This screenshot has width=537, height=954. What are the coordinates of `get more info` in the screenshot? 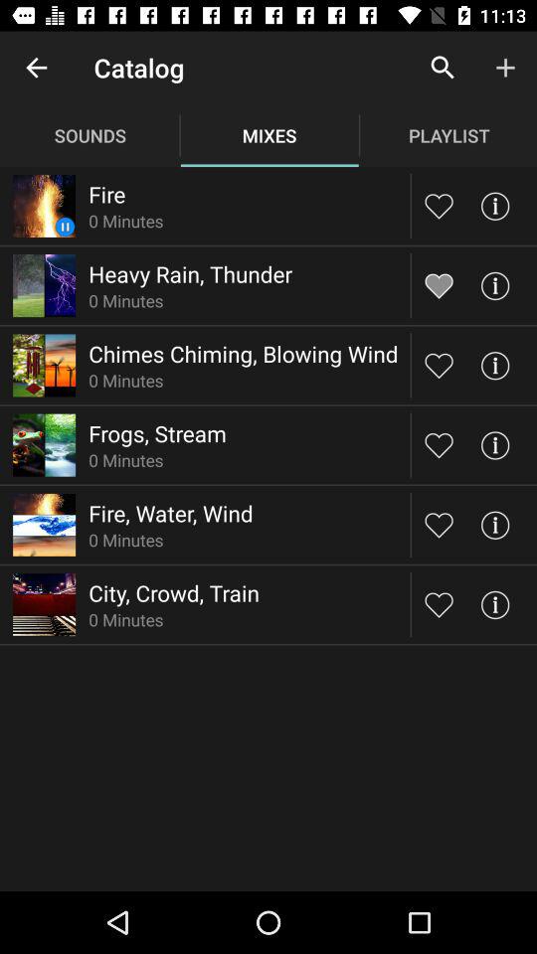 It's located at (495, 445).